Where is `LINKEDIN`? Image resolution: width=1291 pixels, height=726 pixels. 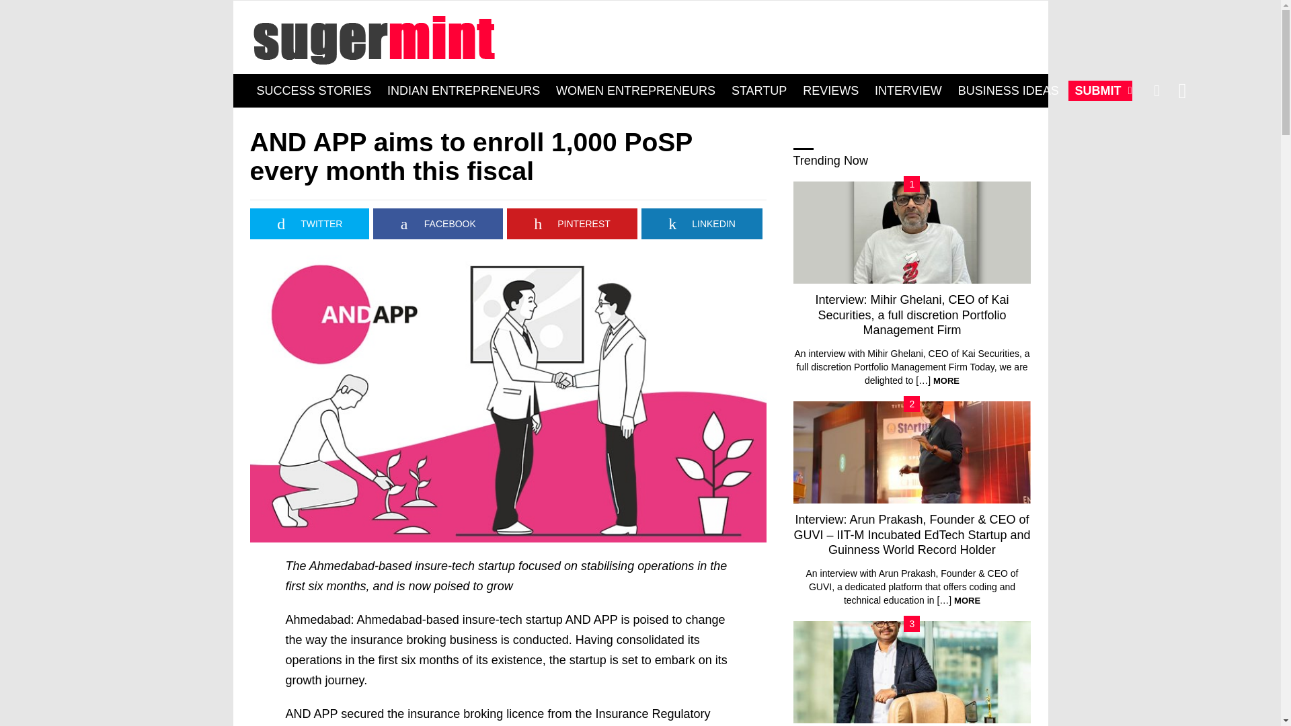
LINKEDIN is located at coordinates (702, 223).